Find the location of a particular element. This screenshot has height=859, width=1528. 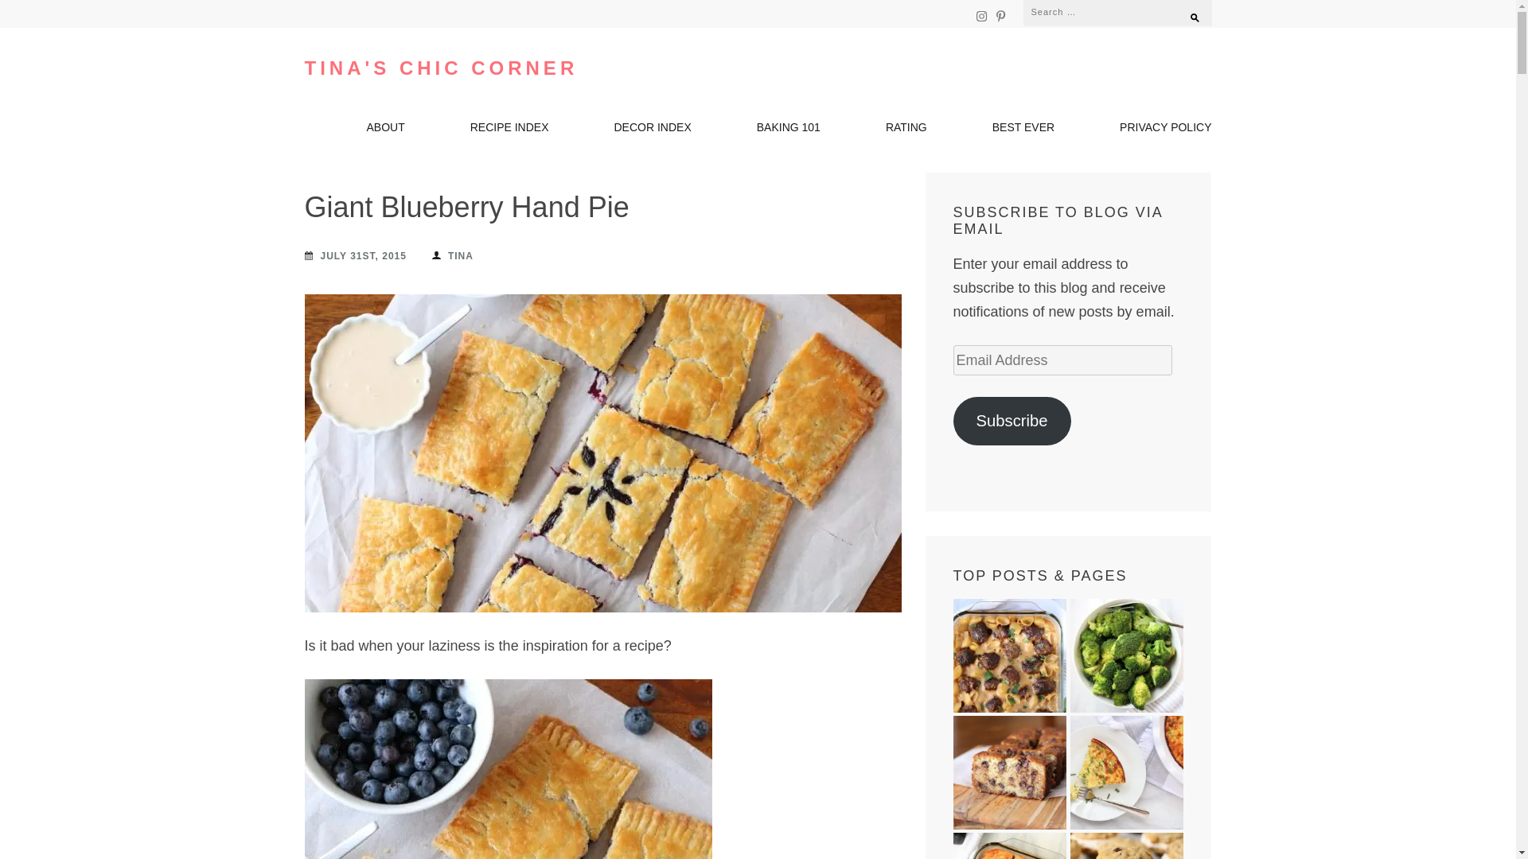

Search is located at coordinates (1187, 12).